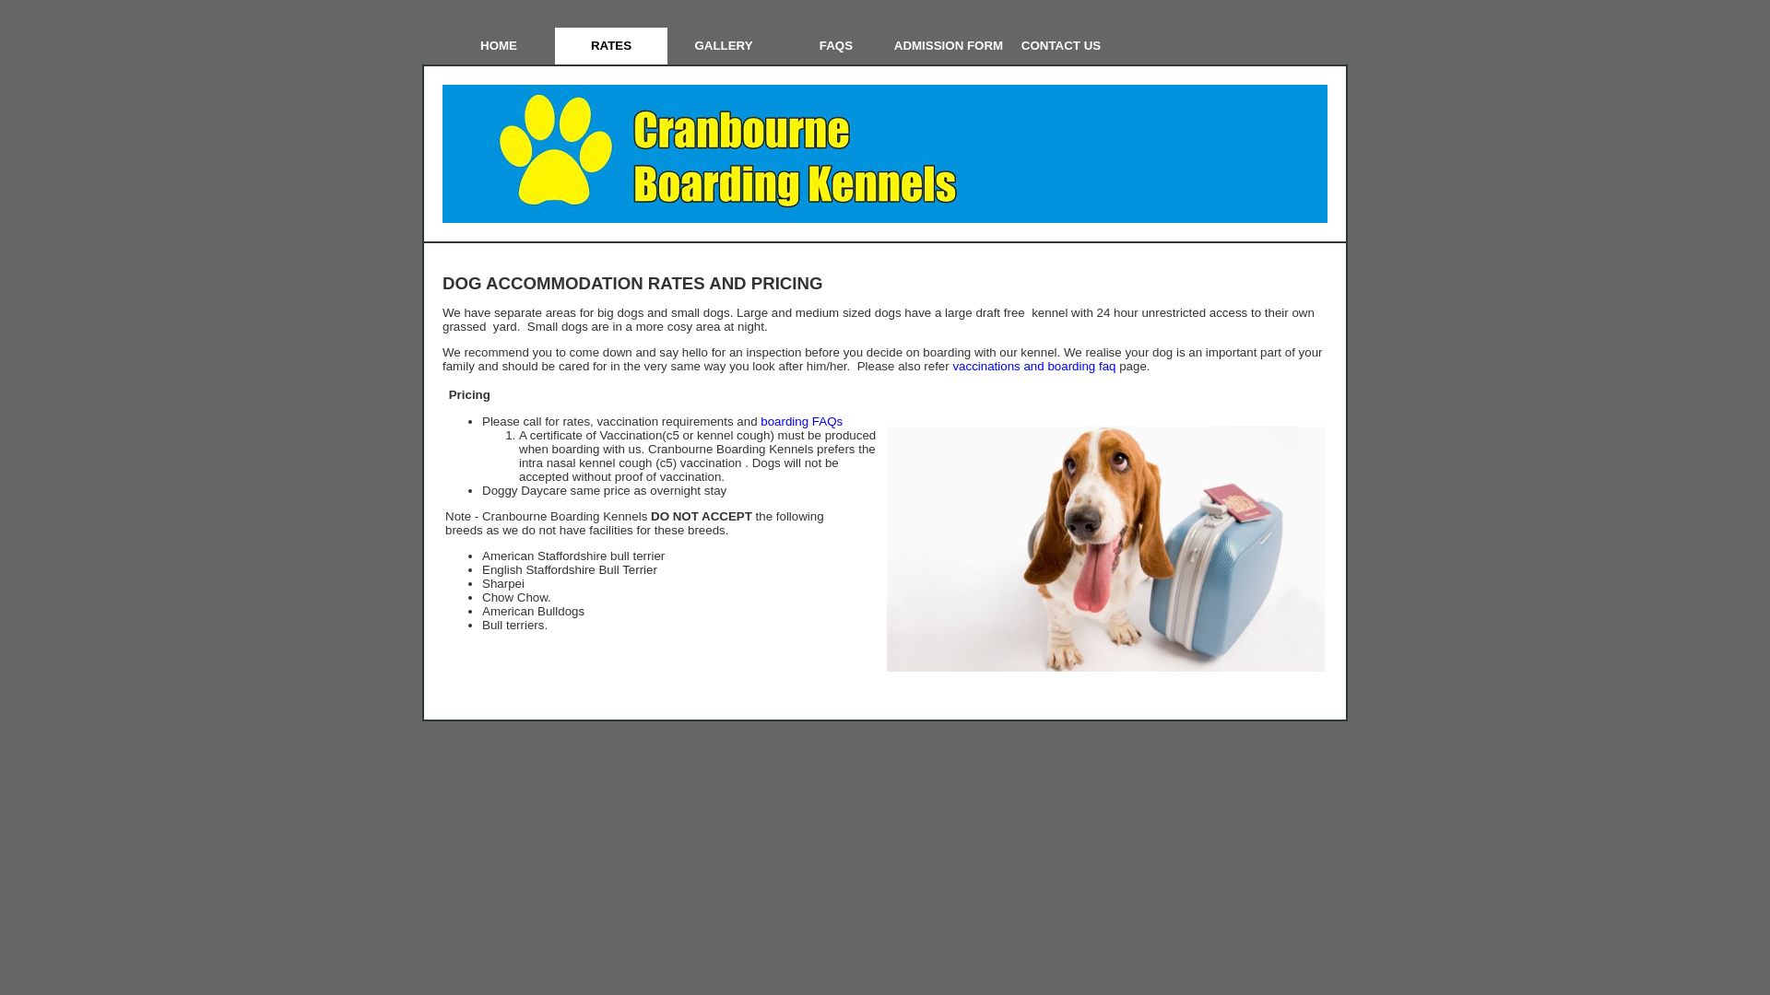 The width and height of the screenshot is (1770, 995). I want to click on FAQS, so click(836, 46).